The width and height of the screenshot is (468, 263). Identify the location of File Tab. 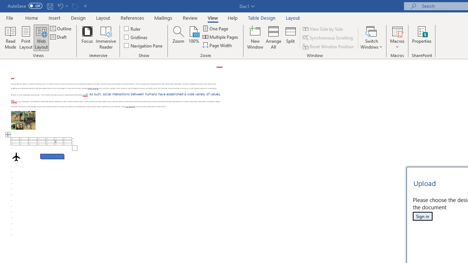
(10, 18).